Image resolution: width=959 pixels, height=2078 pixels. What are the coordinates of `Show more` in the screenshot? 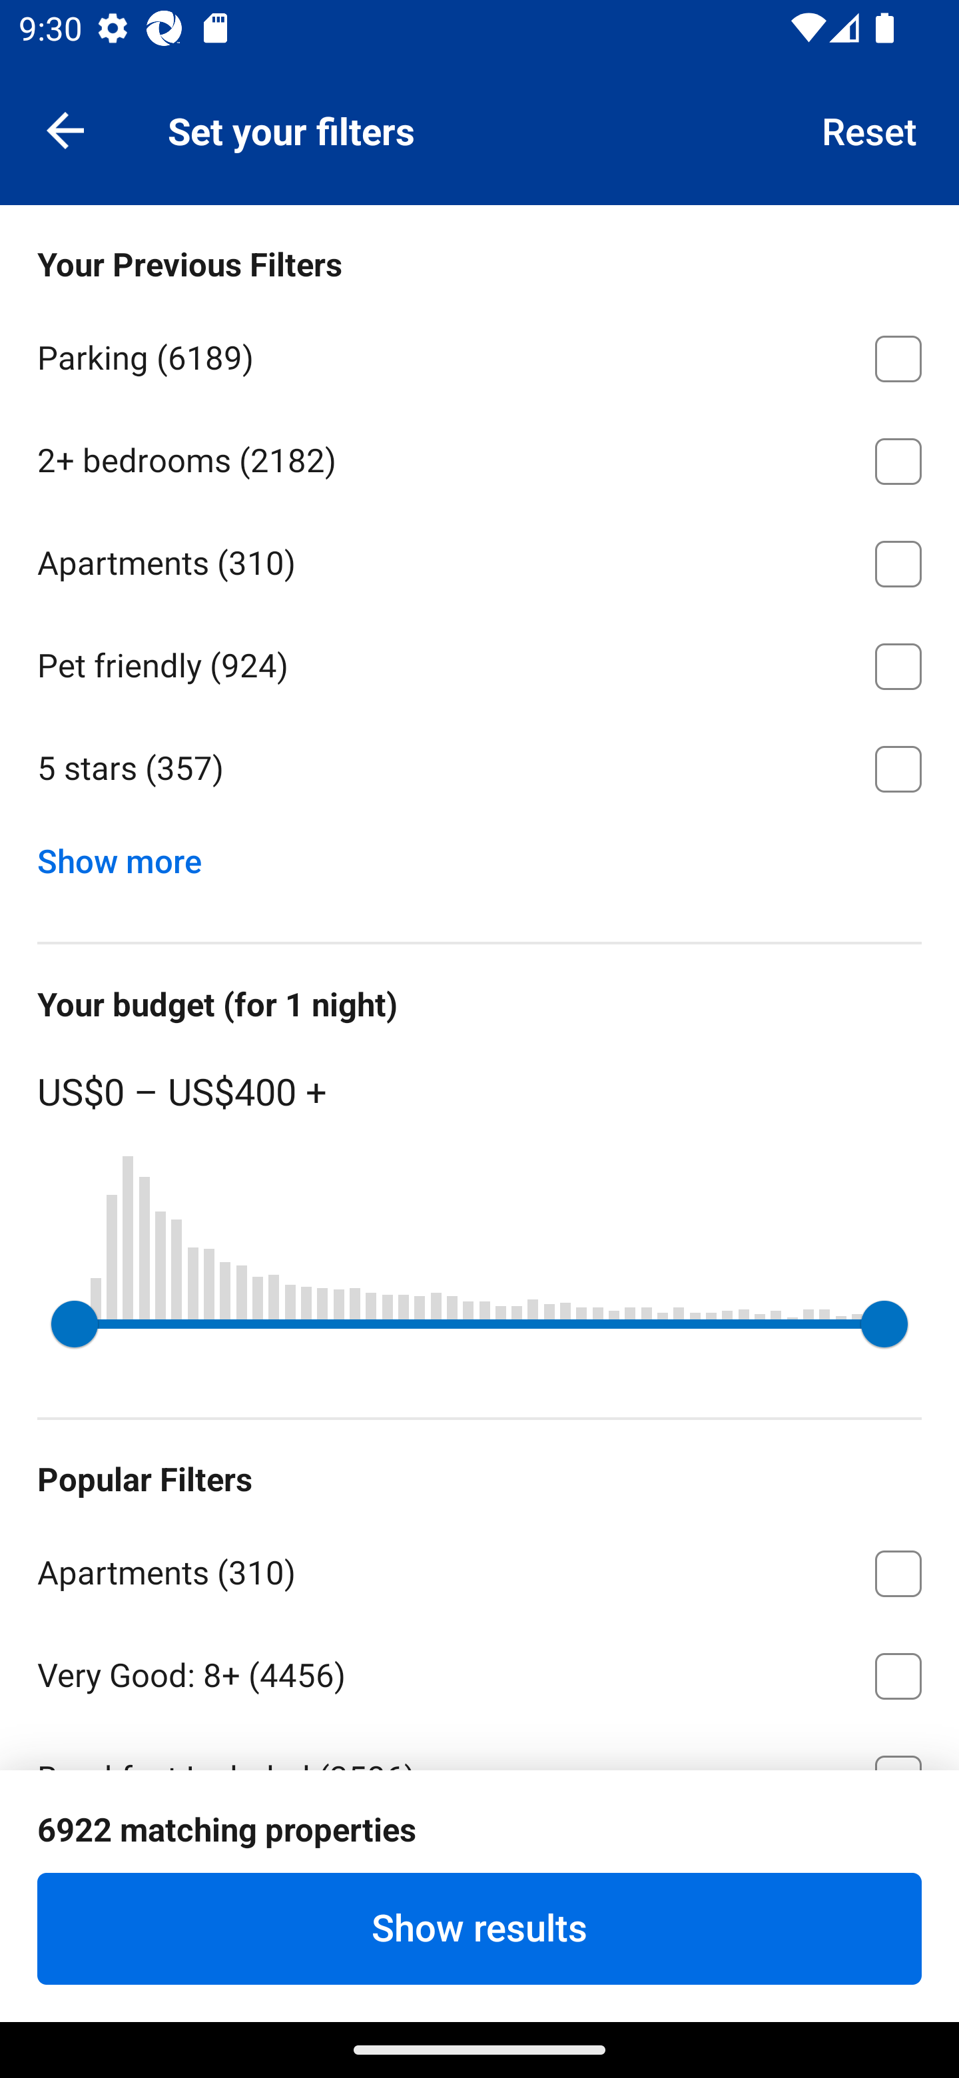 It's located at (129, 855).